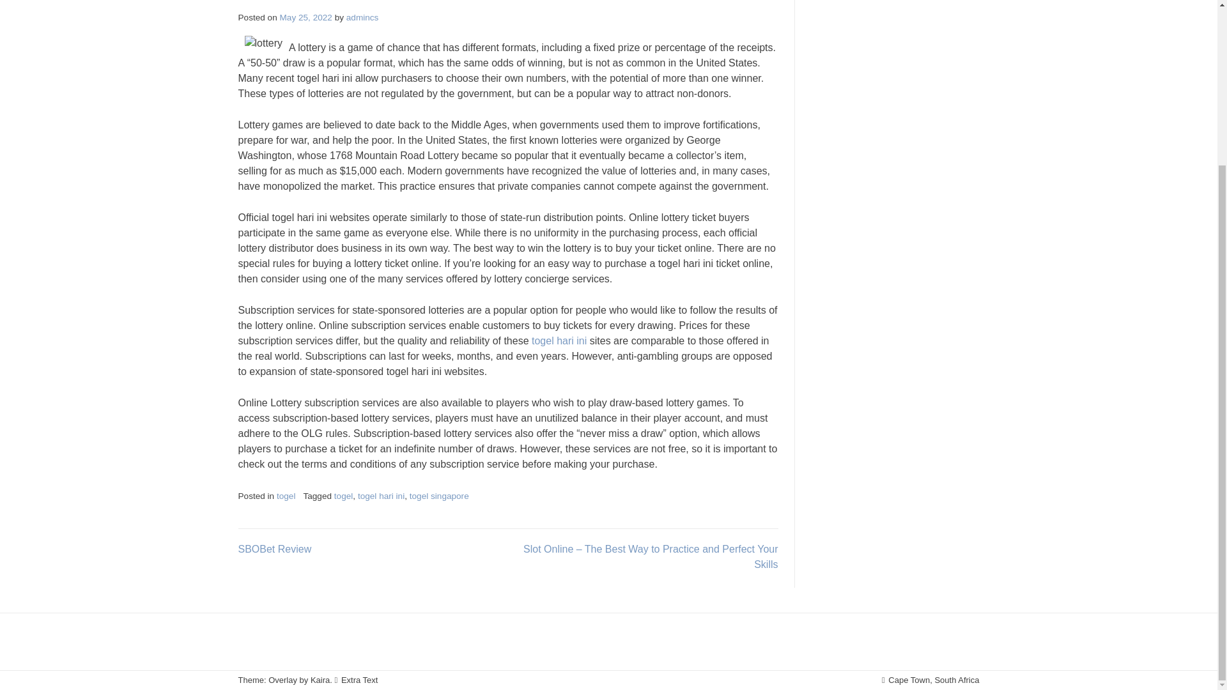  I want to click on togel singapore, so click(439, 496).